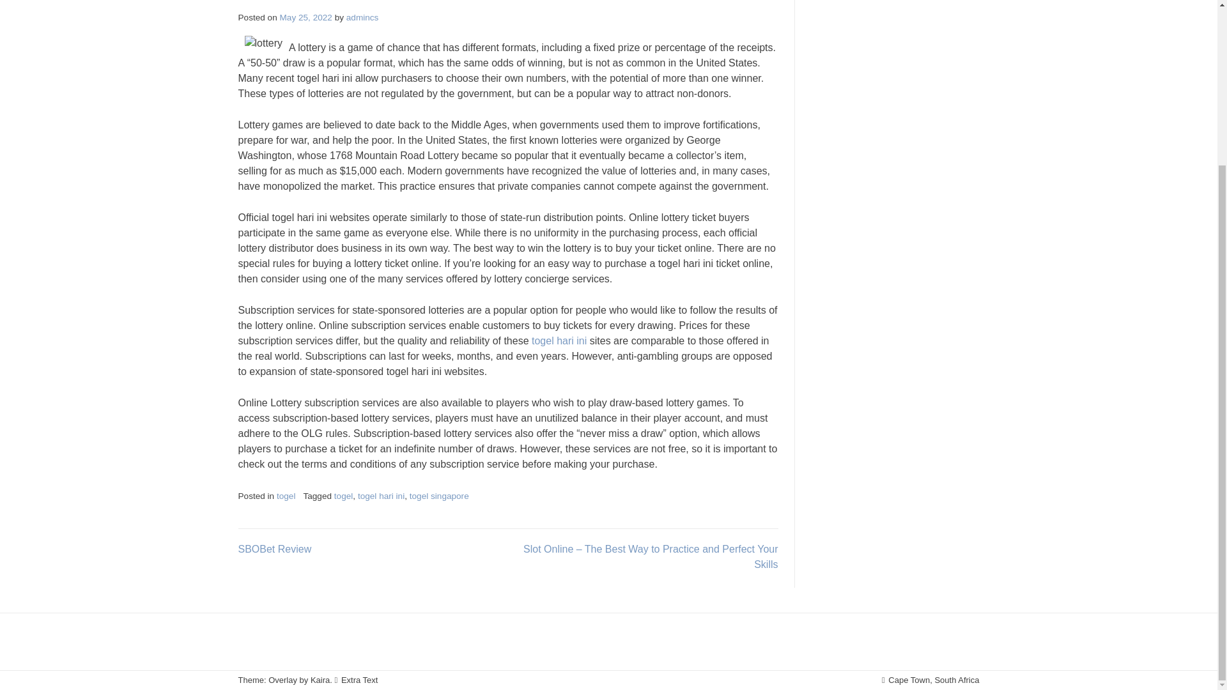  I want to click on togel singapore, so click(439, 496).